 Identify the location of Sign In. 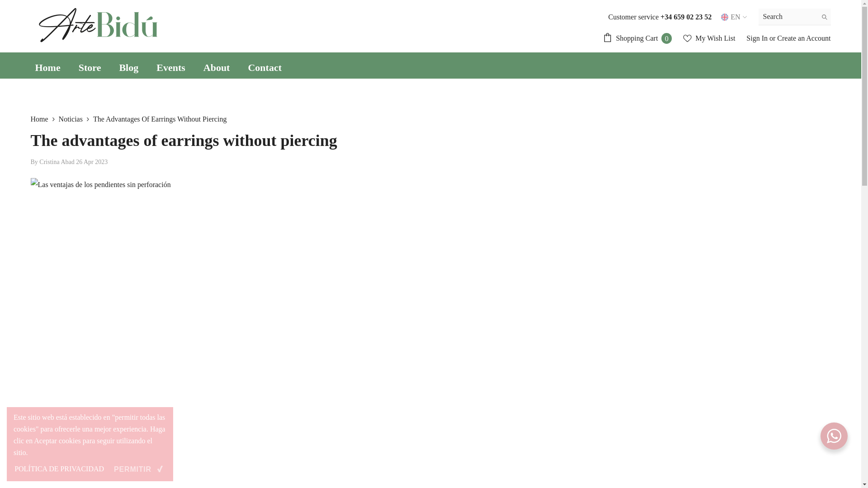
(758, 38).